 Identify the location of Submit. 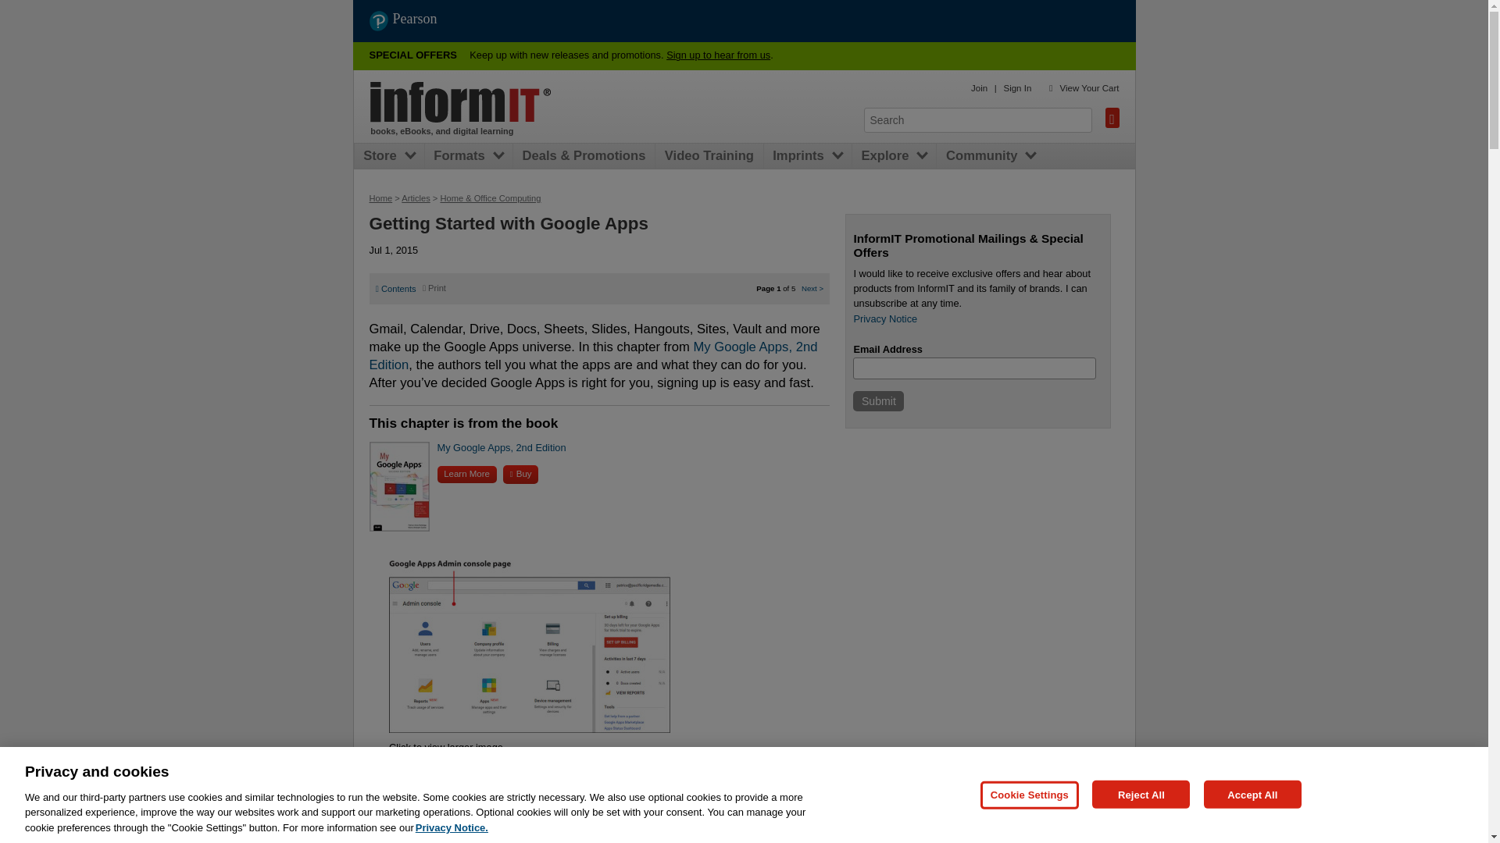
(878, 401).